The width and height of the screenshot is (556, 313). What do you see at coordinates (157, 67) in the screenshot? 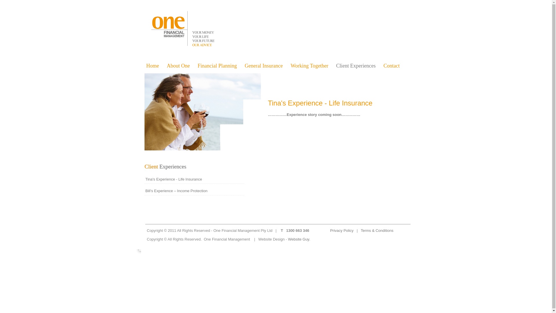
I see `Home` at bounding box center [157, 67].